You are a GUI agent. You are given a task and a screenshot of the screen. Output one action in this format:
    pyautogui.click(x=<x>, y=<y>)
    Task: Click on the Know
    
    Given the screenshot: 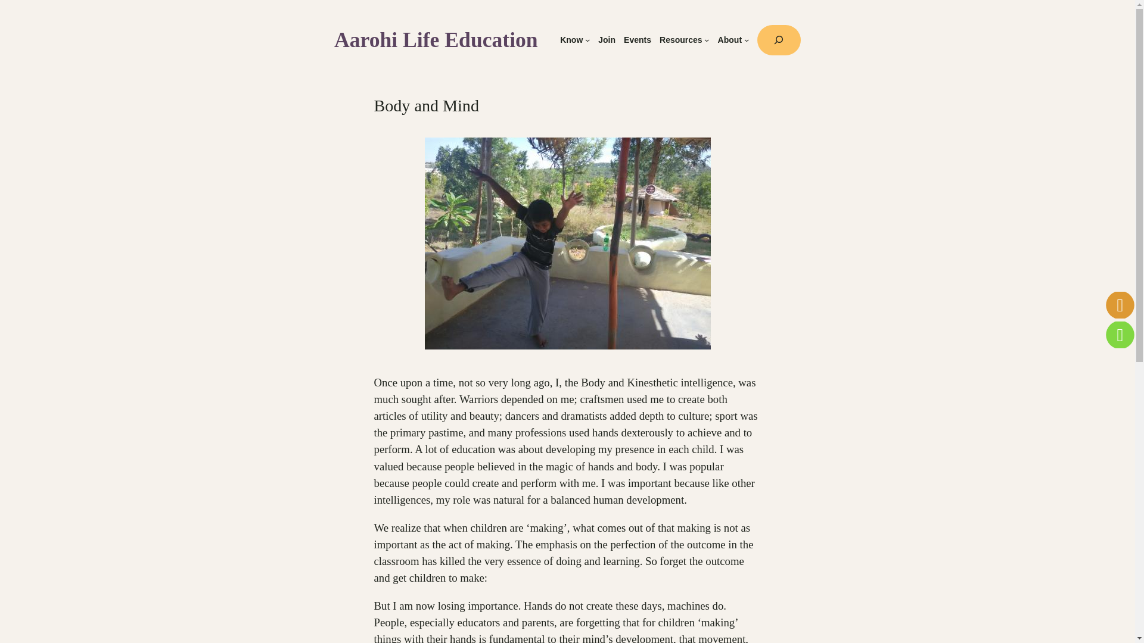 What is the action you would take?
    pyautogui.click(x=571, y=40)
    